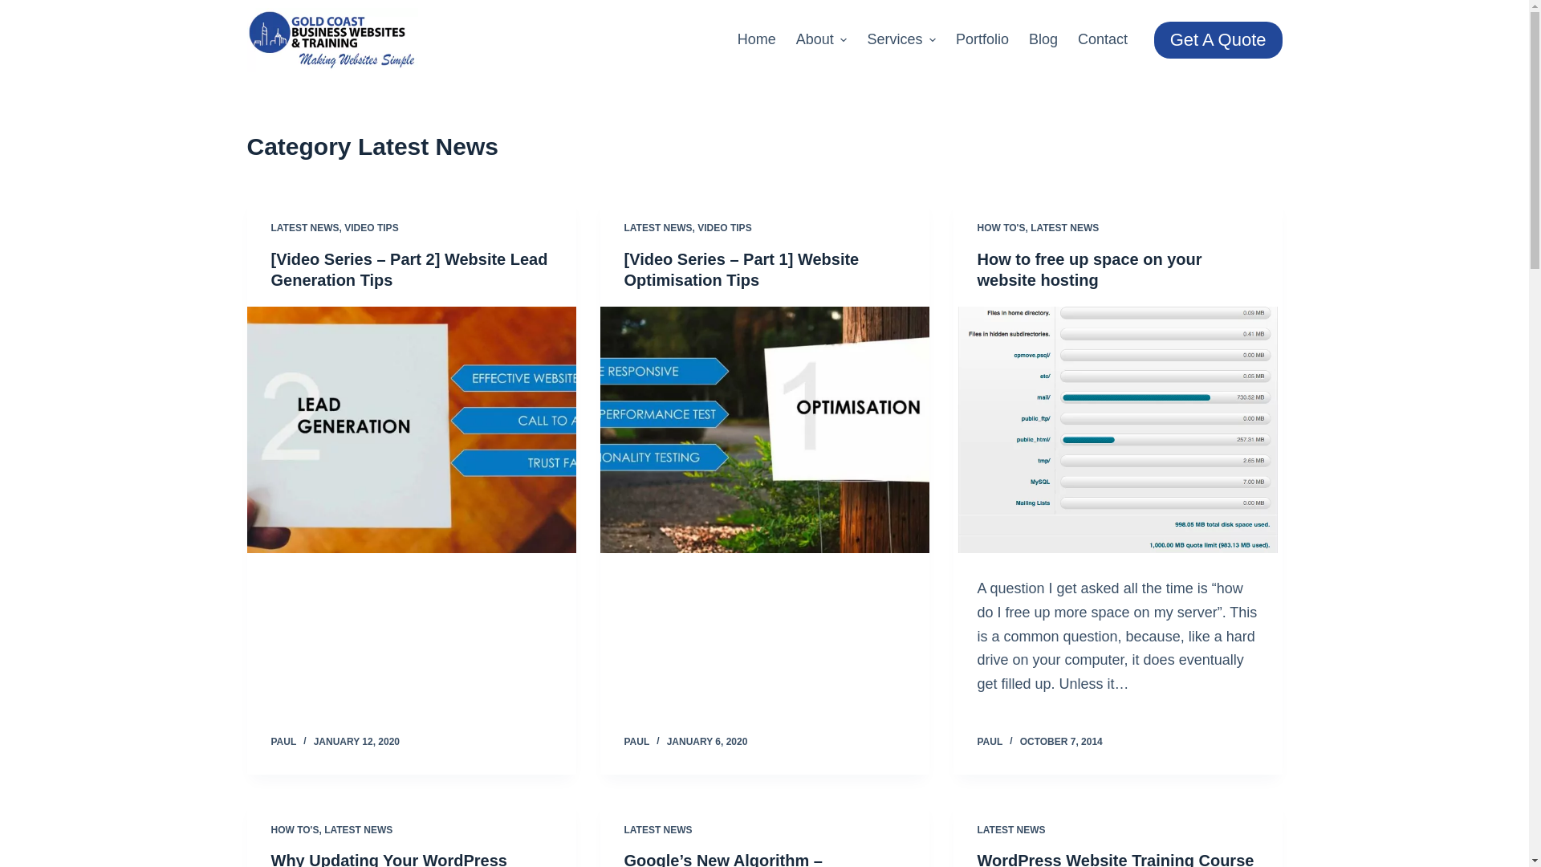  Describe the element at coordinates (358, 830) in the screenshot. I see `LATEST NEWS` at that location.